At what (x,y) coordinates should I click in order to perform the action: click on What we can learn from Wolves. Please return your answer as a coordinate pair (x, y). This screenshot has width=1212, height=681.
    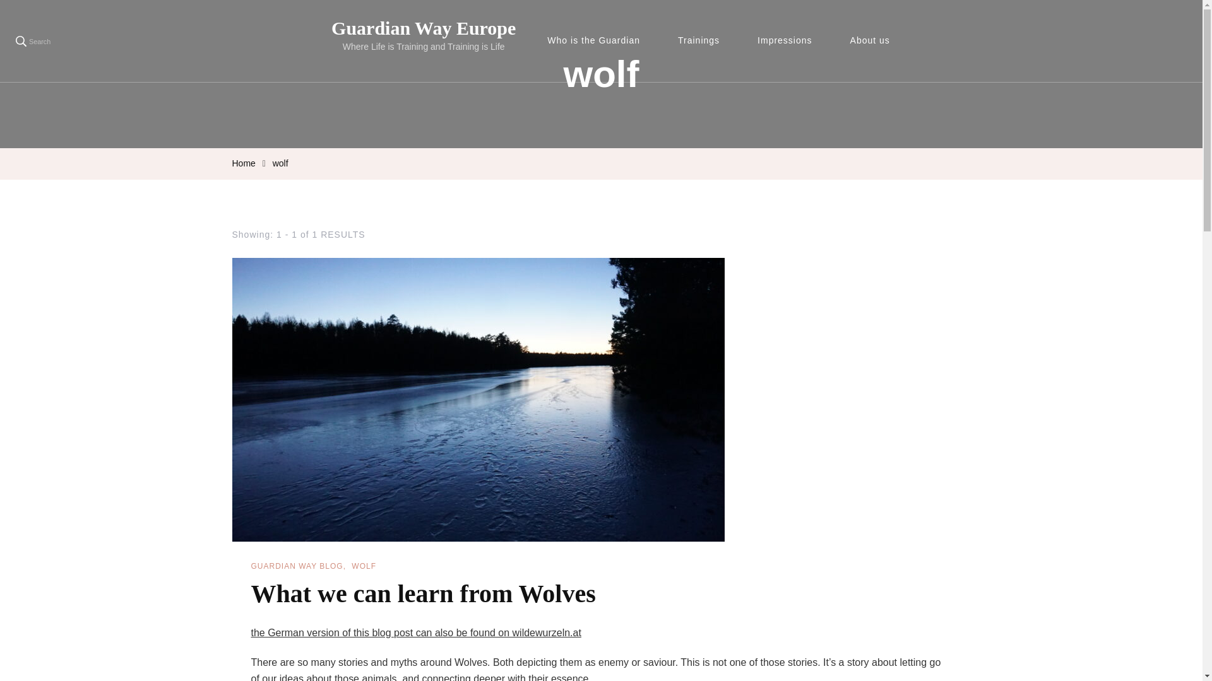
    Looking at the image, I should click on (423, 594).